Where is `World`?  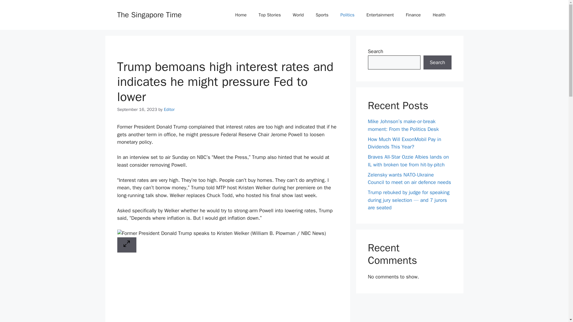
World is located at coordinates (298, 15).